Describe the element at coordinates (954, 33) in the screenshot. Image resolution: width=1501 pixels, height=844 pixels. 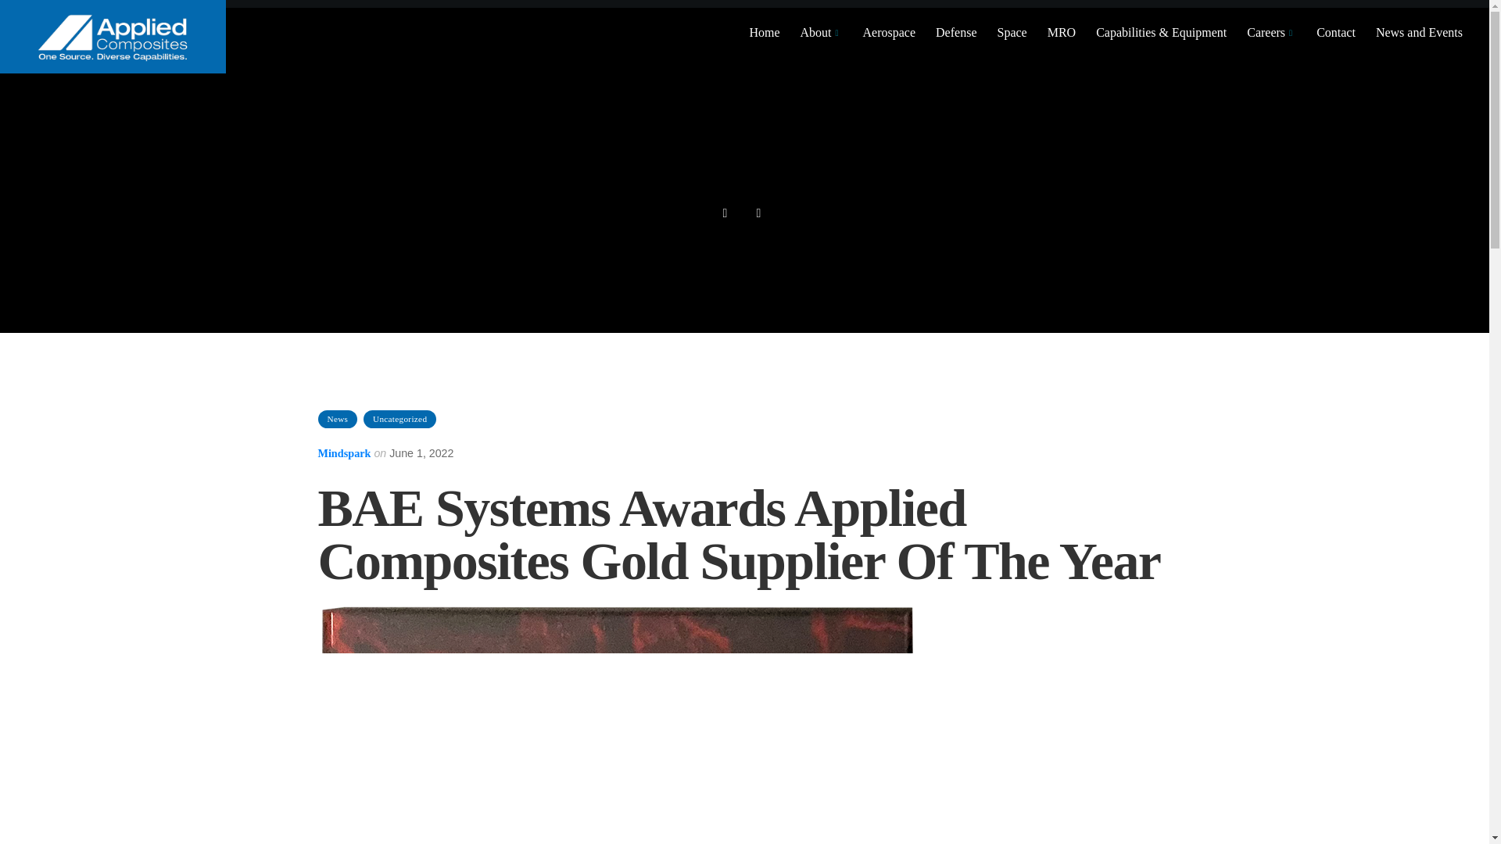
I see `Defense` at that location.